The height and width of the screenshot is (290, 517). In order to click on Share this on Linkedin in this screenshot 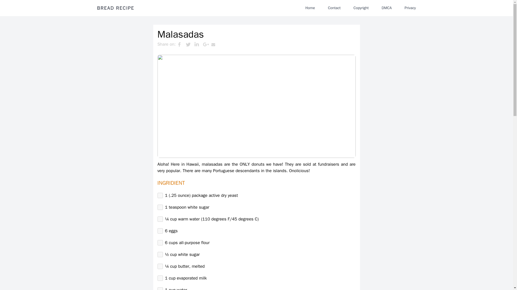, I will do `click(198, 44)`.